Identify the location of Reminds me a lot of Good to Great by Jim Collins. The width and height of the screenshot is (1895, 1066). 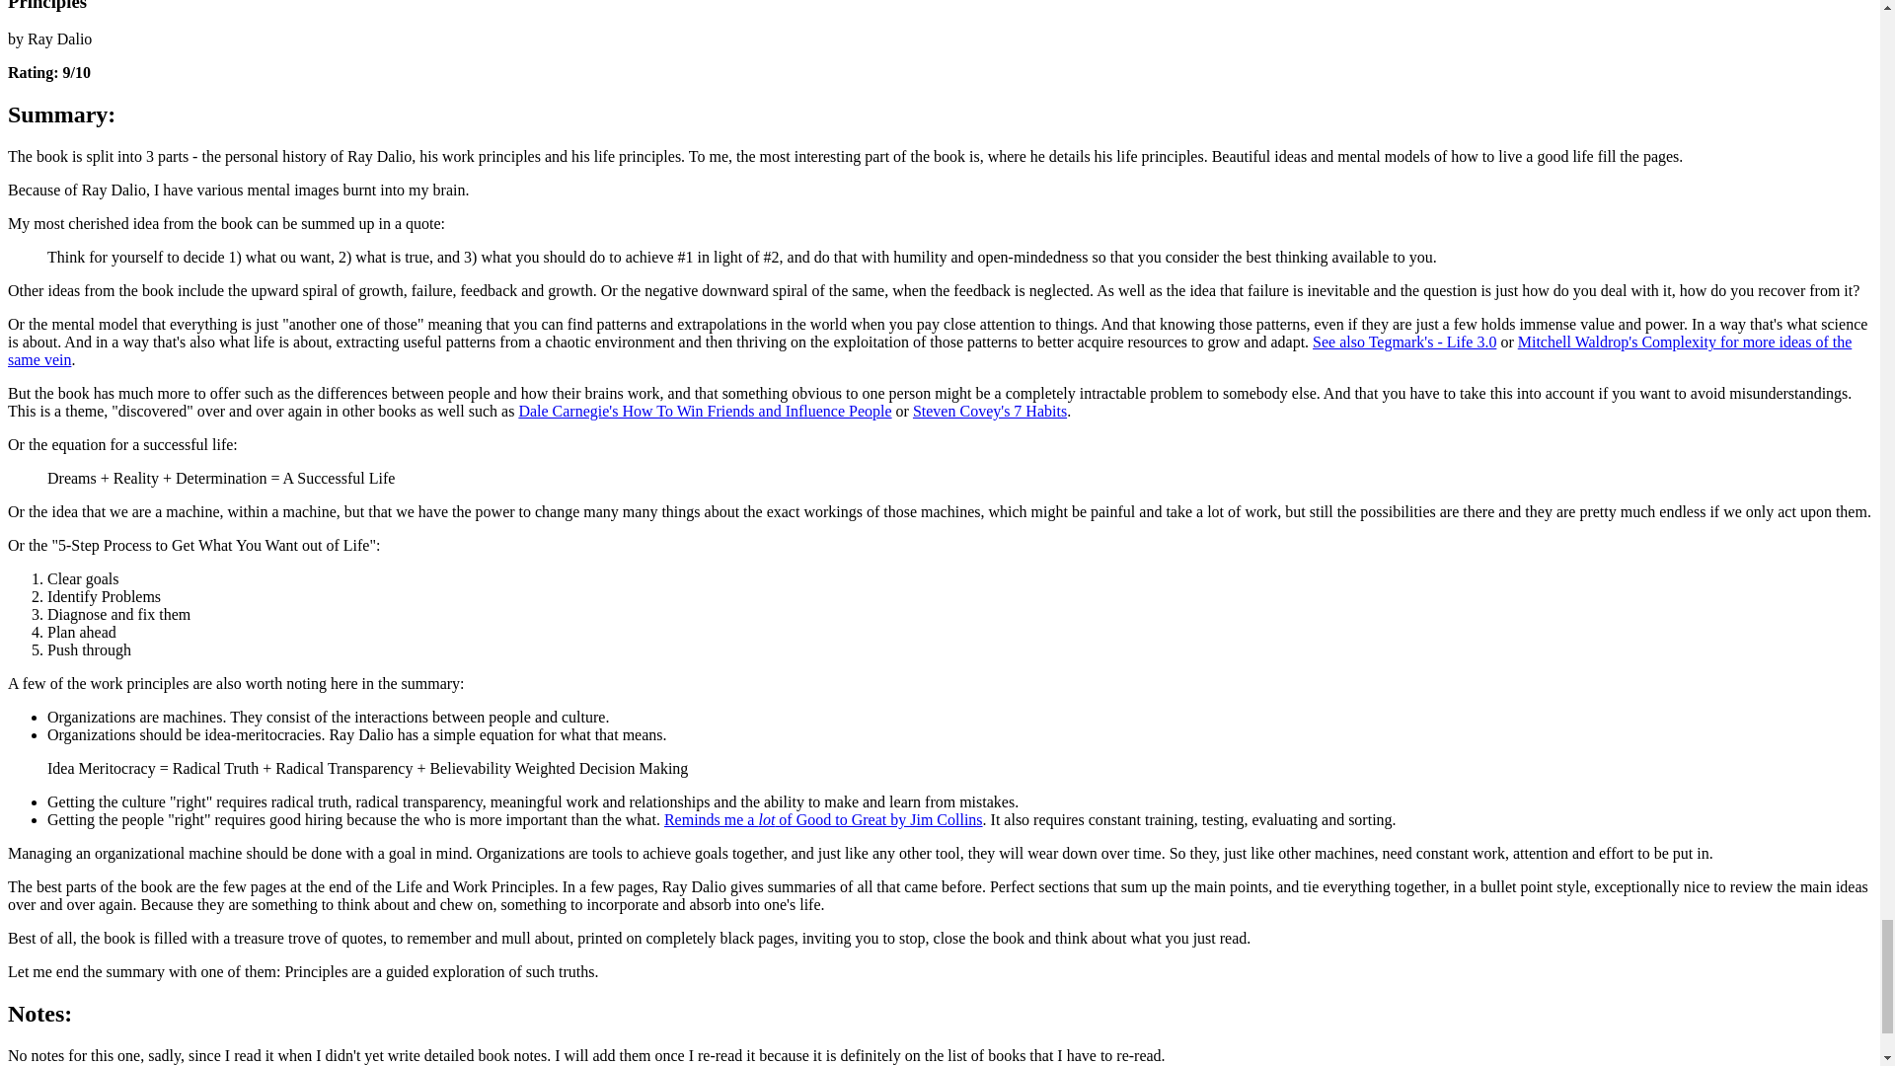
(823, 819).